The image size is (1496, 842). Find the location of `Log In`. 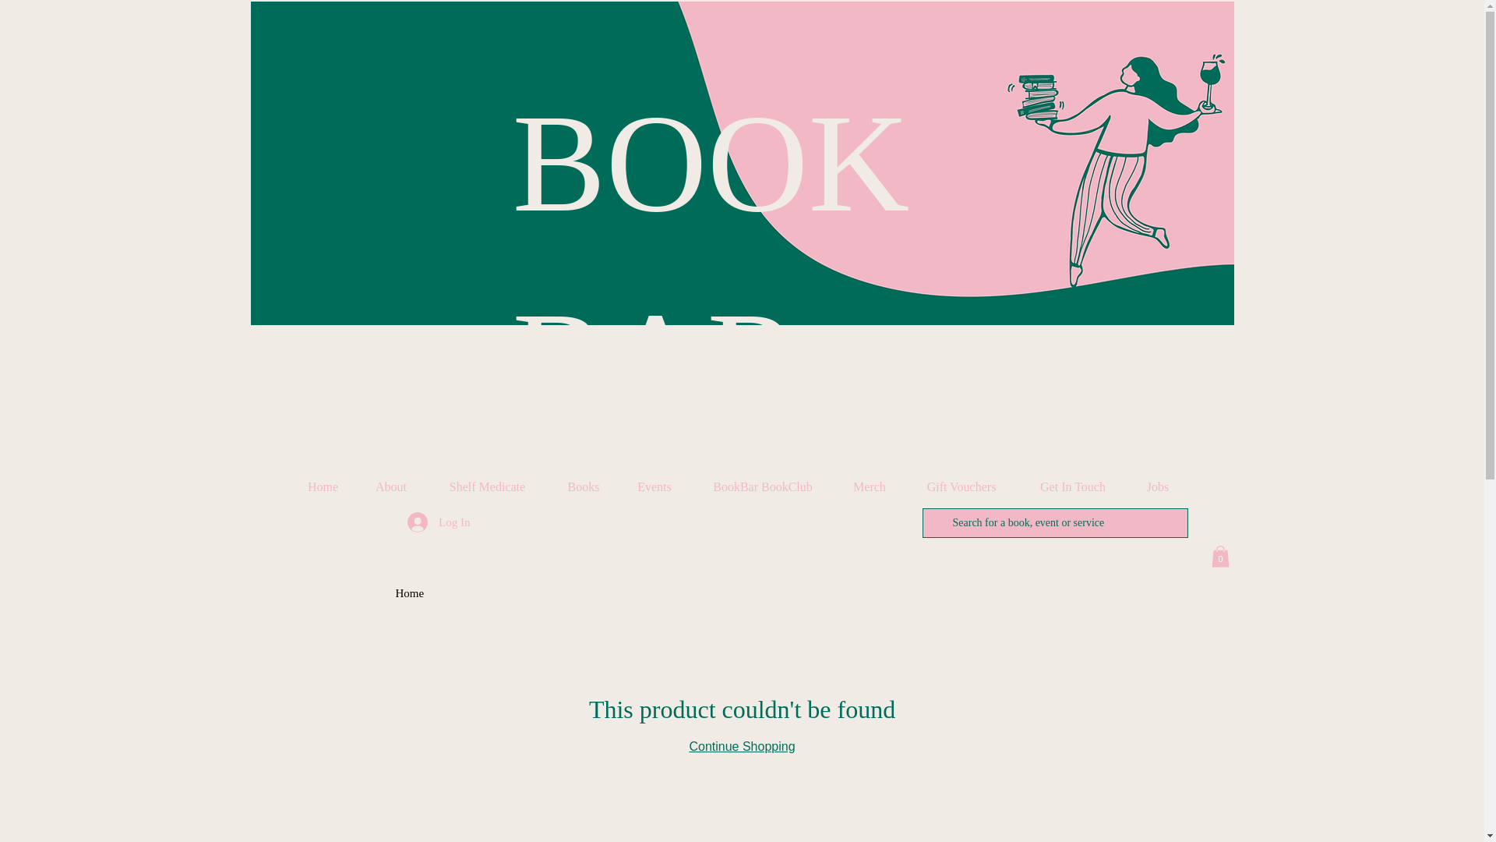

Log In is located at coordinates (438, 522).